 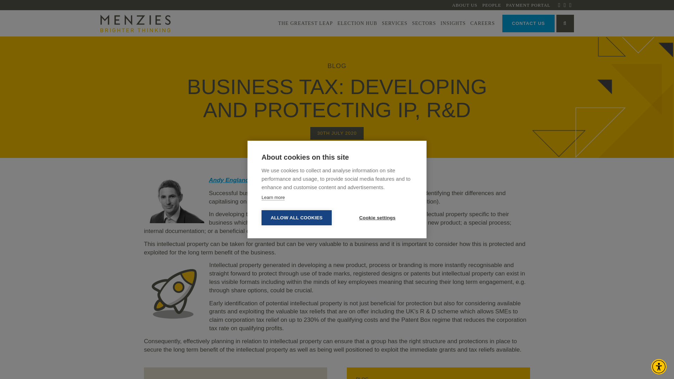 What do you see at coordinates (528, 5) in the screenshot?
I see `PAYMENT PORTAL` at bounding box center [528, 5].